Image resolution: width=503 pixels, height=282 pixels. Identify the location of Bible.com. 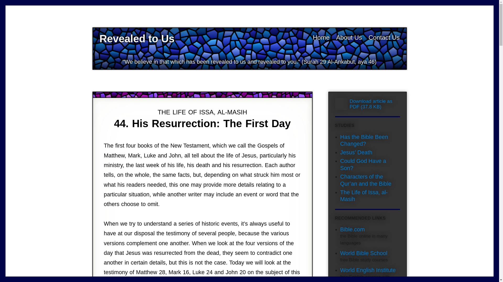
(352, 230).